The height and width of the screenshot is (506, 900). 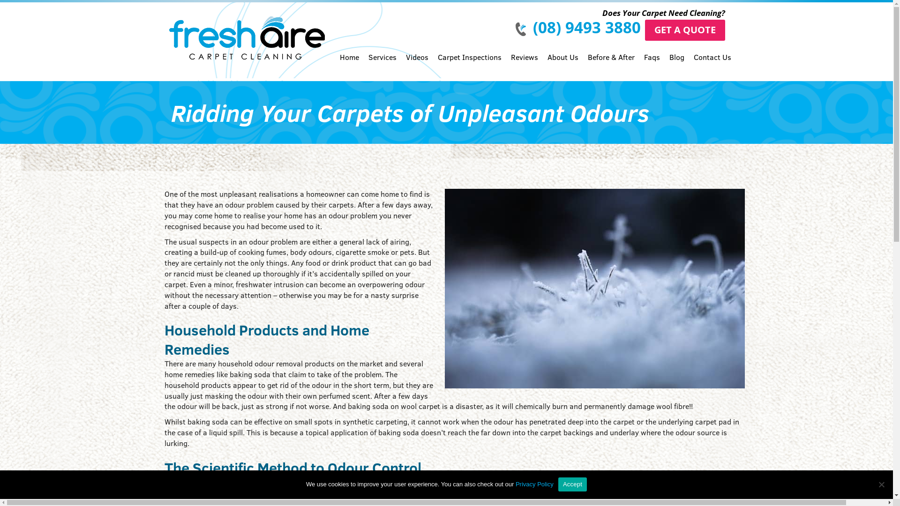 What do you see at coordinates (534, 484) in the screenshot?
I see `Privacy Policy` at bounding box center [534, 484].